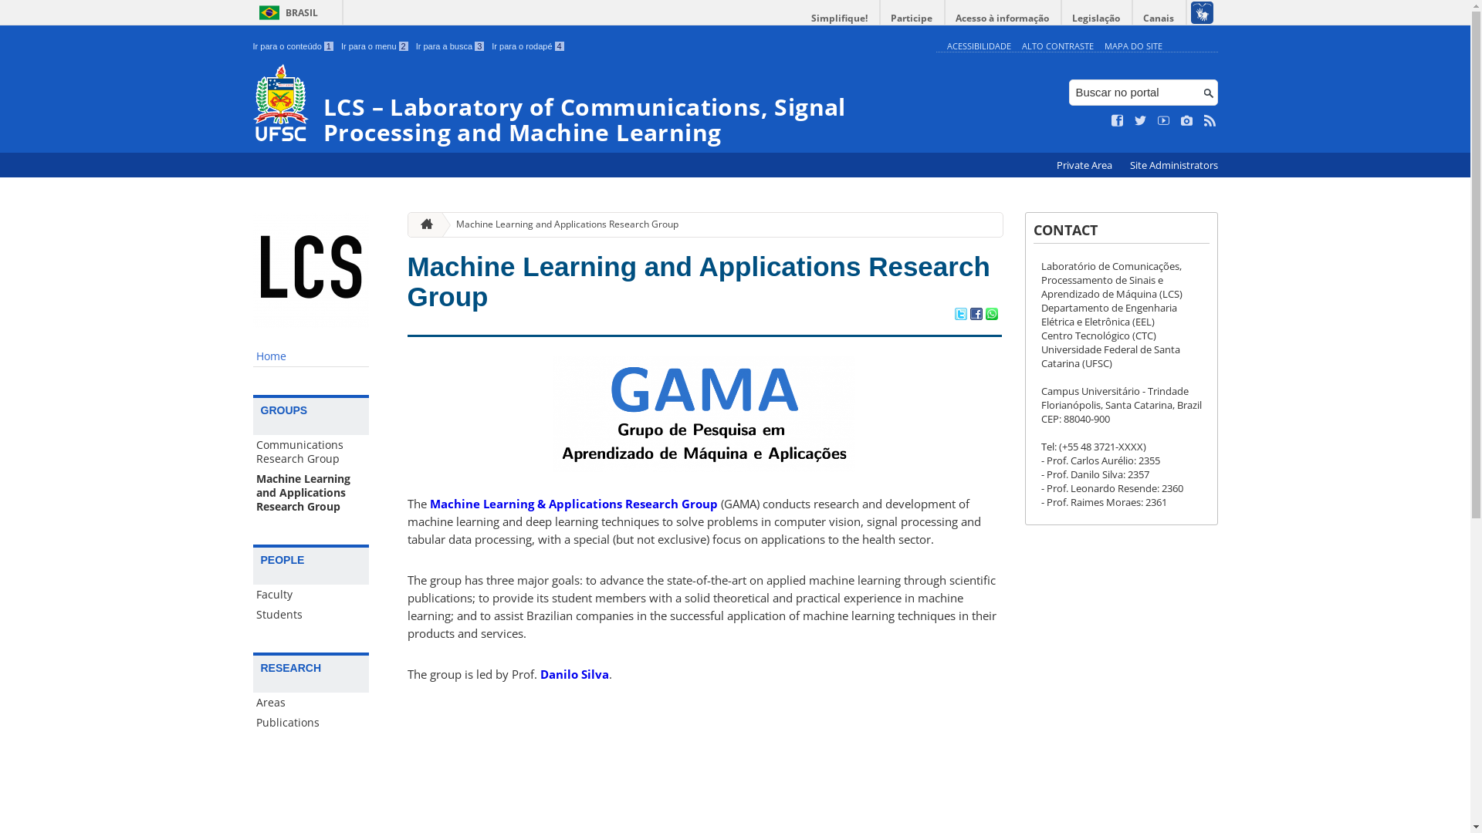 The image size is (1482, 833). Describe the element at coordinates (1141, 121) in the screenshot. I see `Siga no Twitter` at that location.